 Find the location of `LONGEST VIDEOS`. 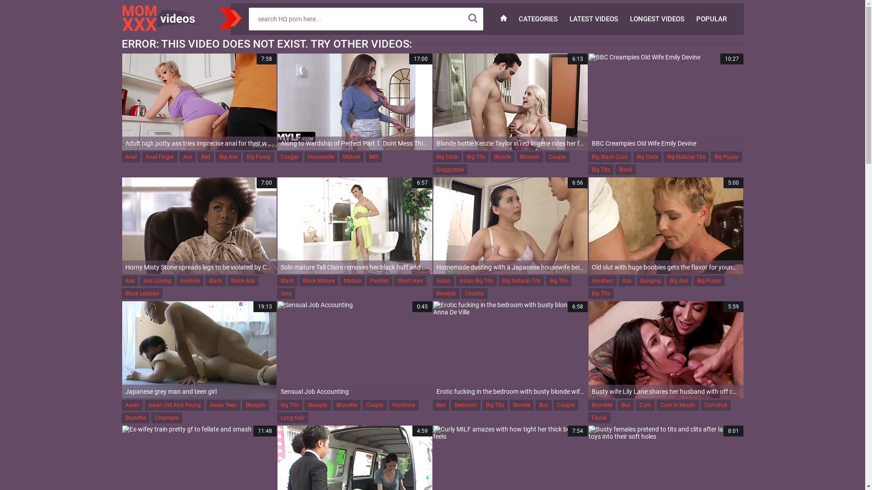

LONGEST VIDEOS is located at coordinates (657, 19).